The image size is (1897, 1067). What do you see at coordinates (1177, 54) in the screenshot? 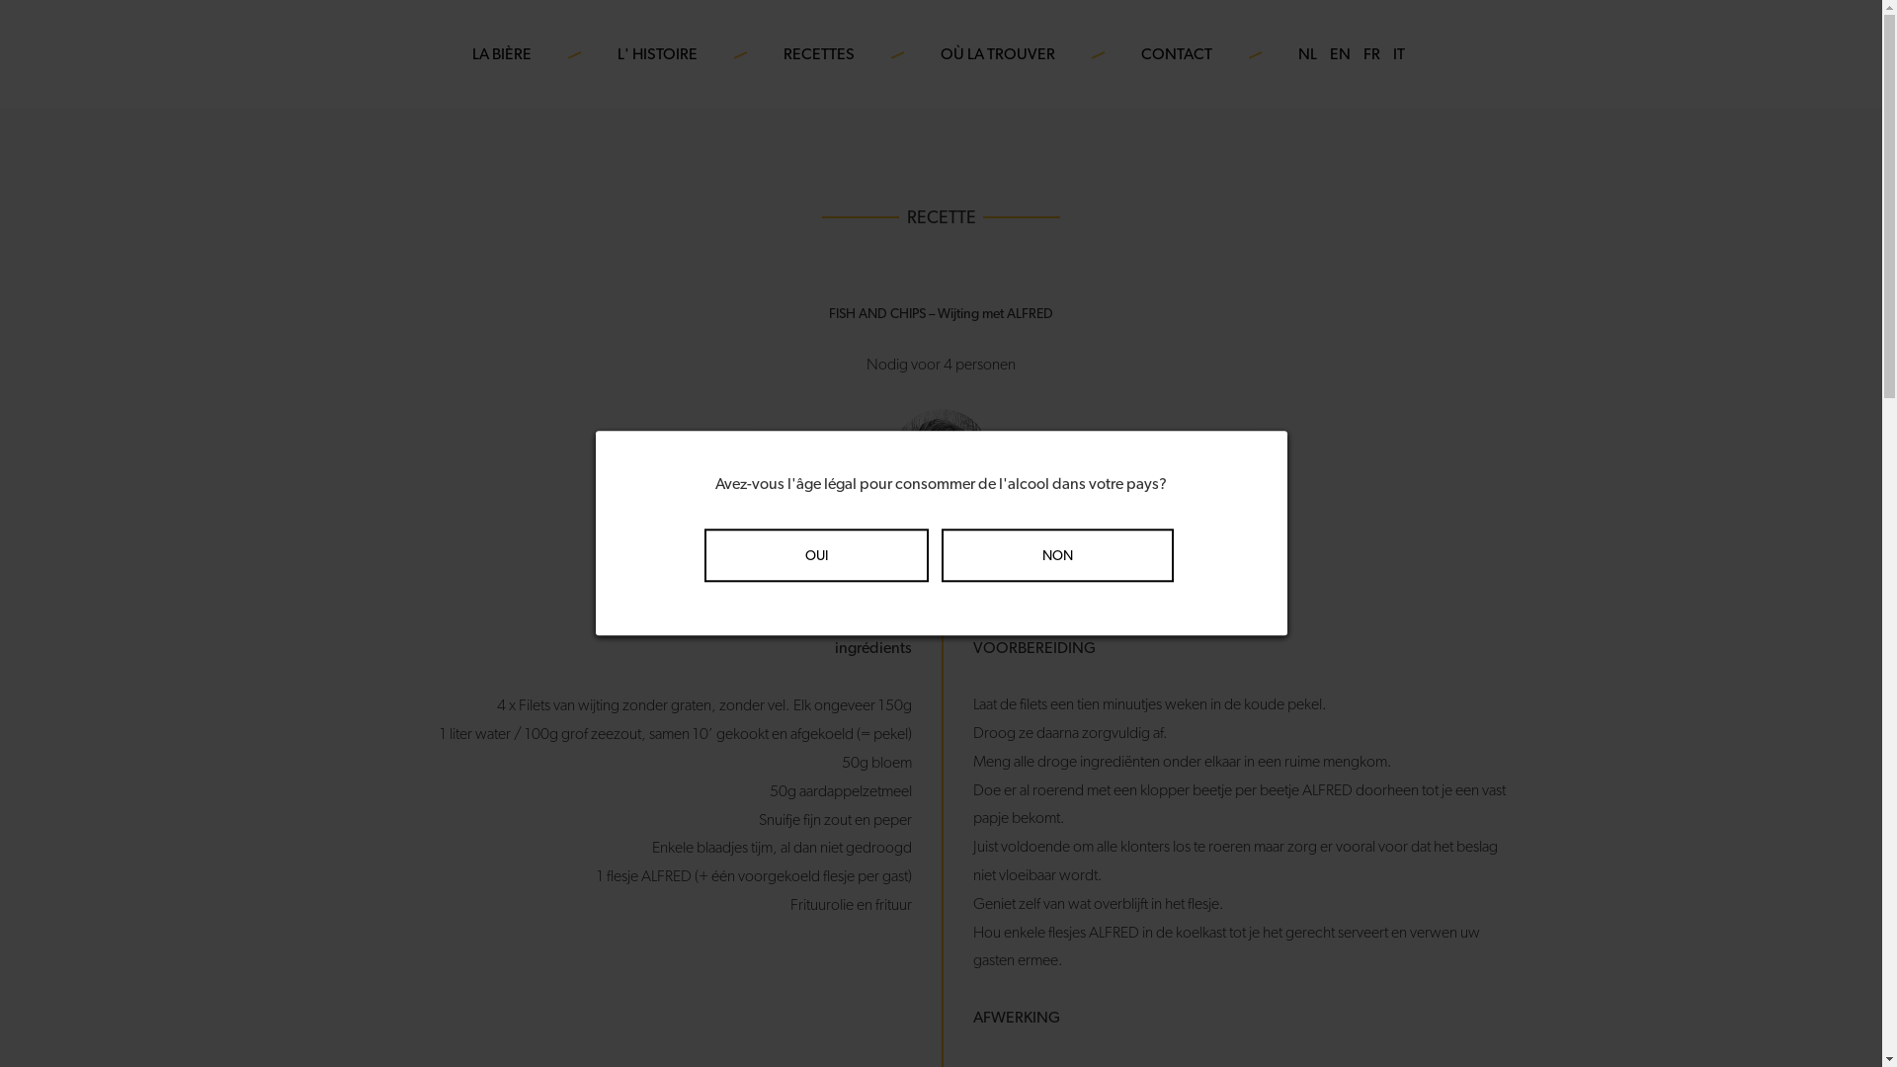
I see `CONTACT` at bounding box center [1177, 54].